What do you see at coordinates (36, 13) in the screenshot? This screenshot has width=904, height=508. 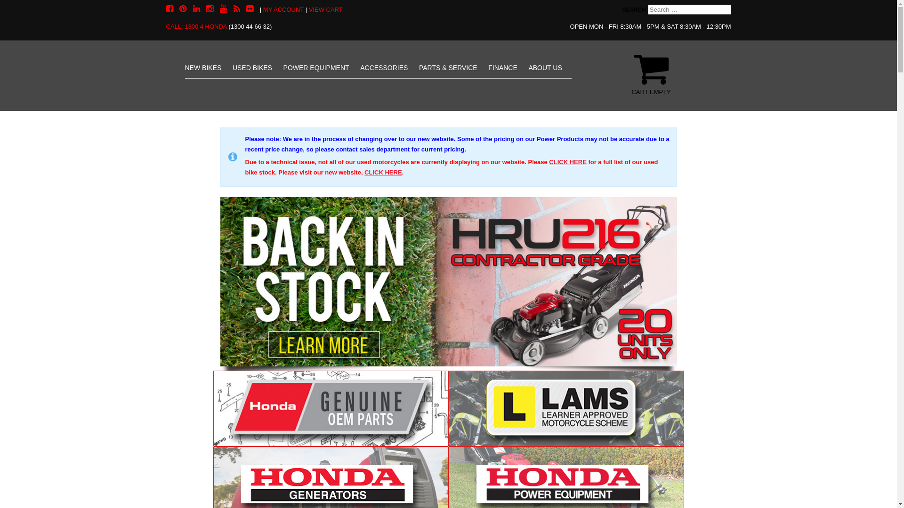 I see `Search` at bounding box center [36, 13].